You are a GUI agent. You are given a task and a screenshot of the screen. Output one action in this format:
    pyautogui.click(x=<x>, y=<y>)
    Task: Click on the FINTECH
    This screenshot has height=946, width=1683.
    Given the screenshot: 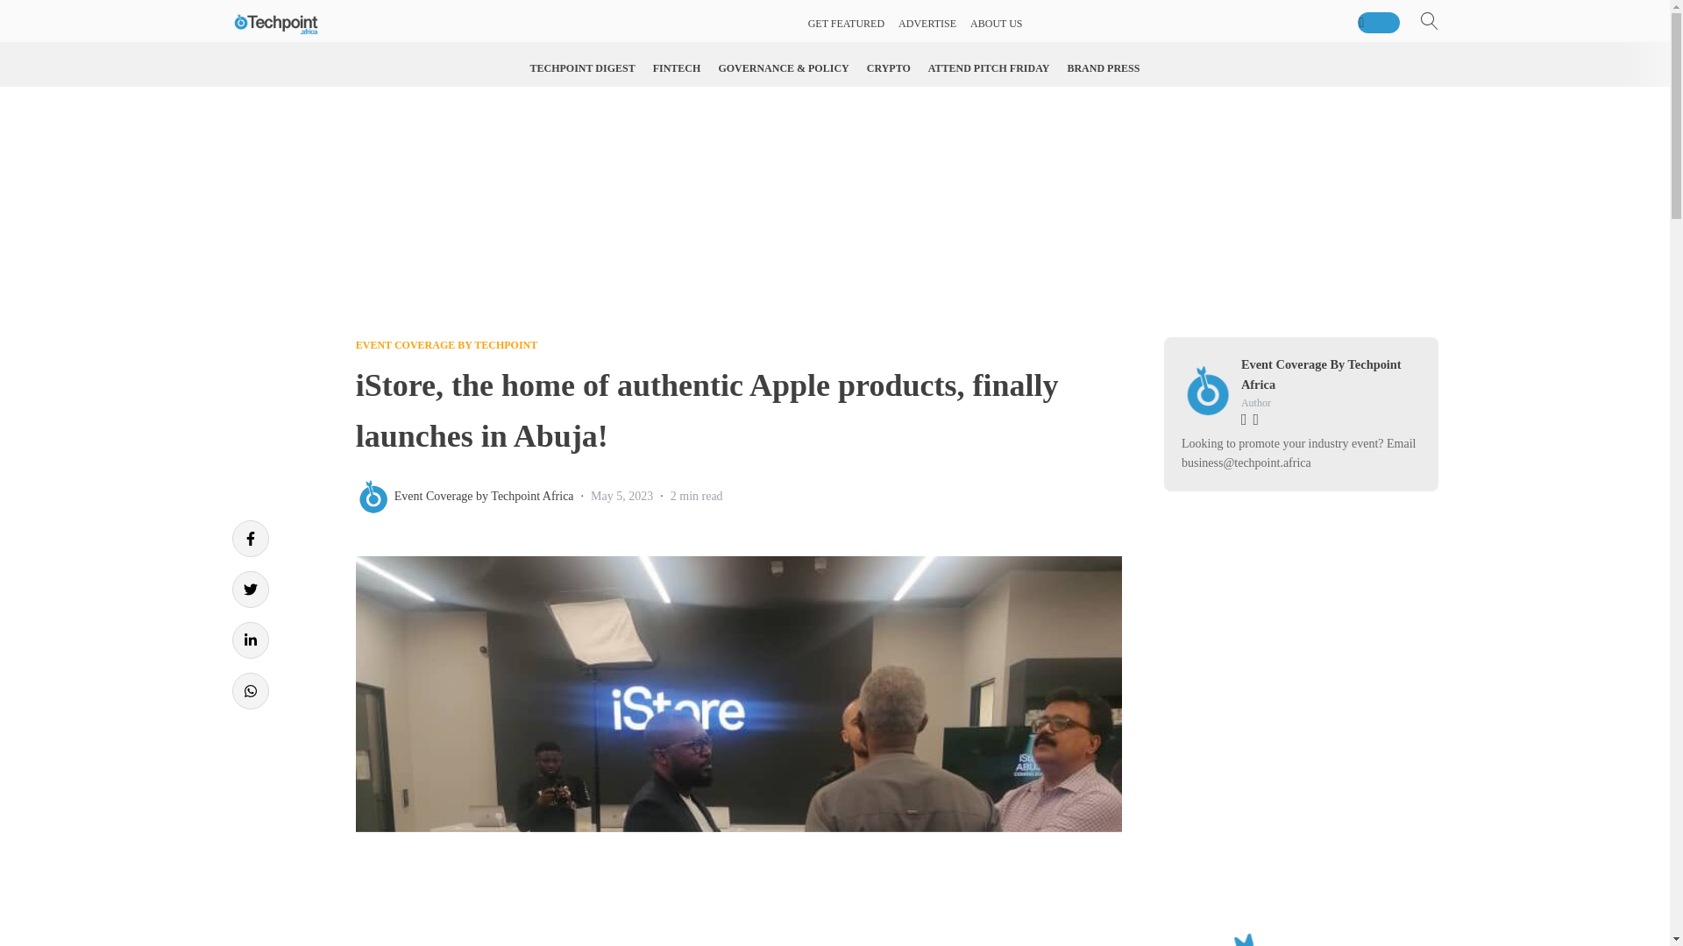 What is the action you would take?
    pyautogui.click(x=677, y=68)
    